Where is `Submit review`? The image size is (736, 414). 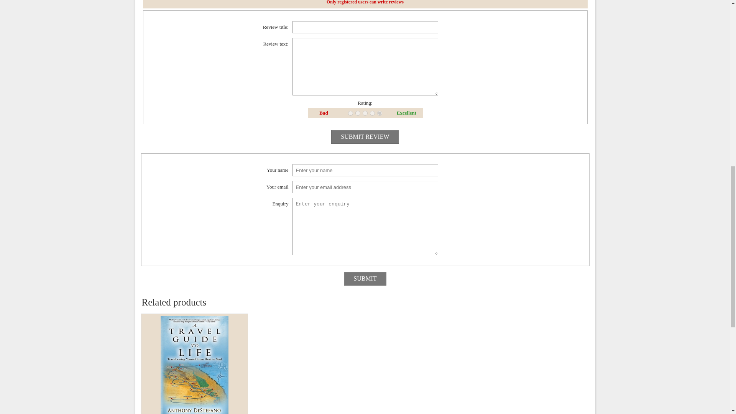
Submit review is located at coordinates (365, 136).